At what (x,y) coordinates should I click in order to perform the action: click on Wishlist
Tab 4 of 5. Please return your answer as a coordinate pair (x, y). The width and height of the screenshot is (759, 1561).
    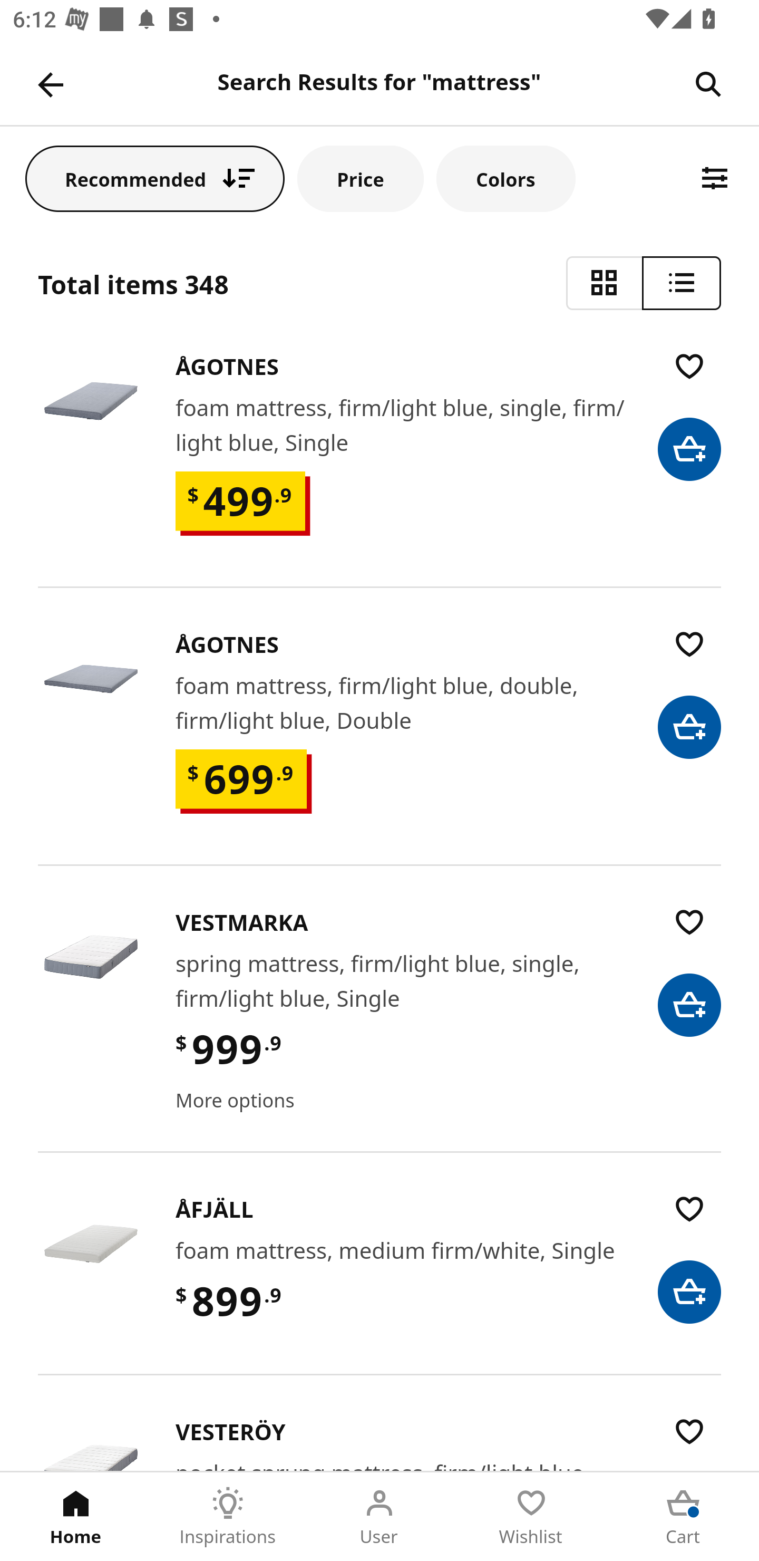
    Looking at the image, I should click on (531, 1517).